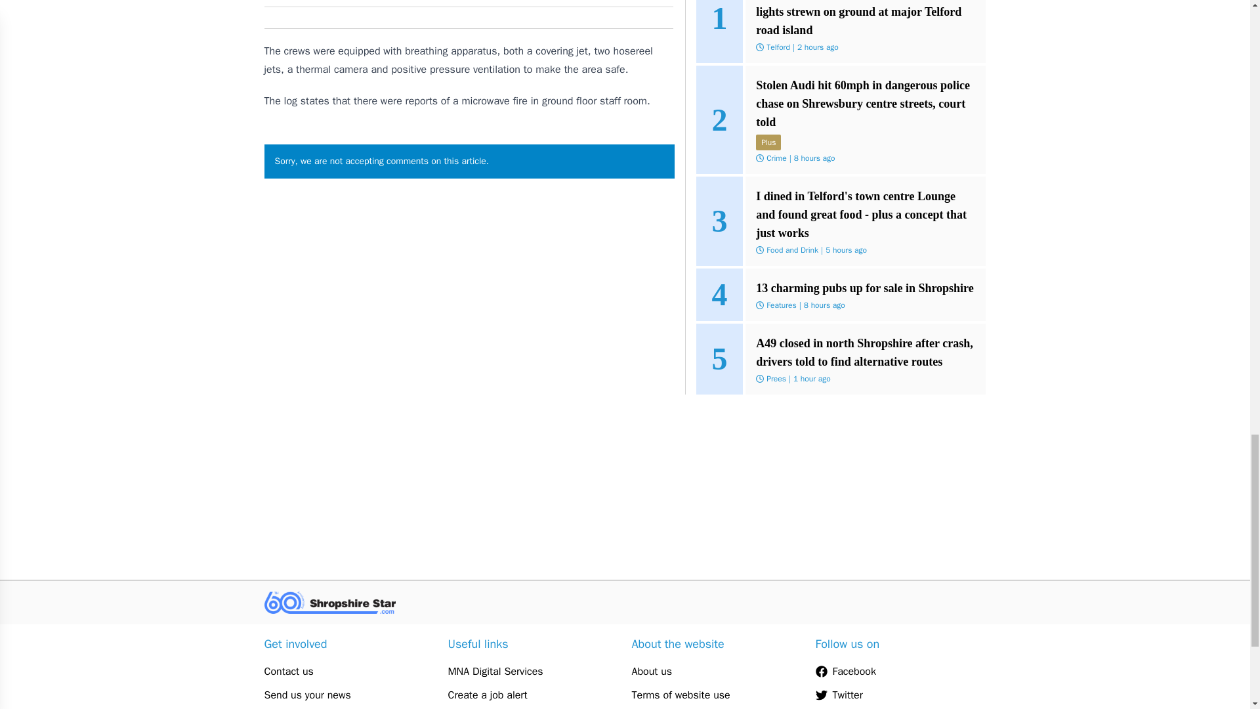  I want to click on Crime, so click(776, 158).